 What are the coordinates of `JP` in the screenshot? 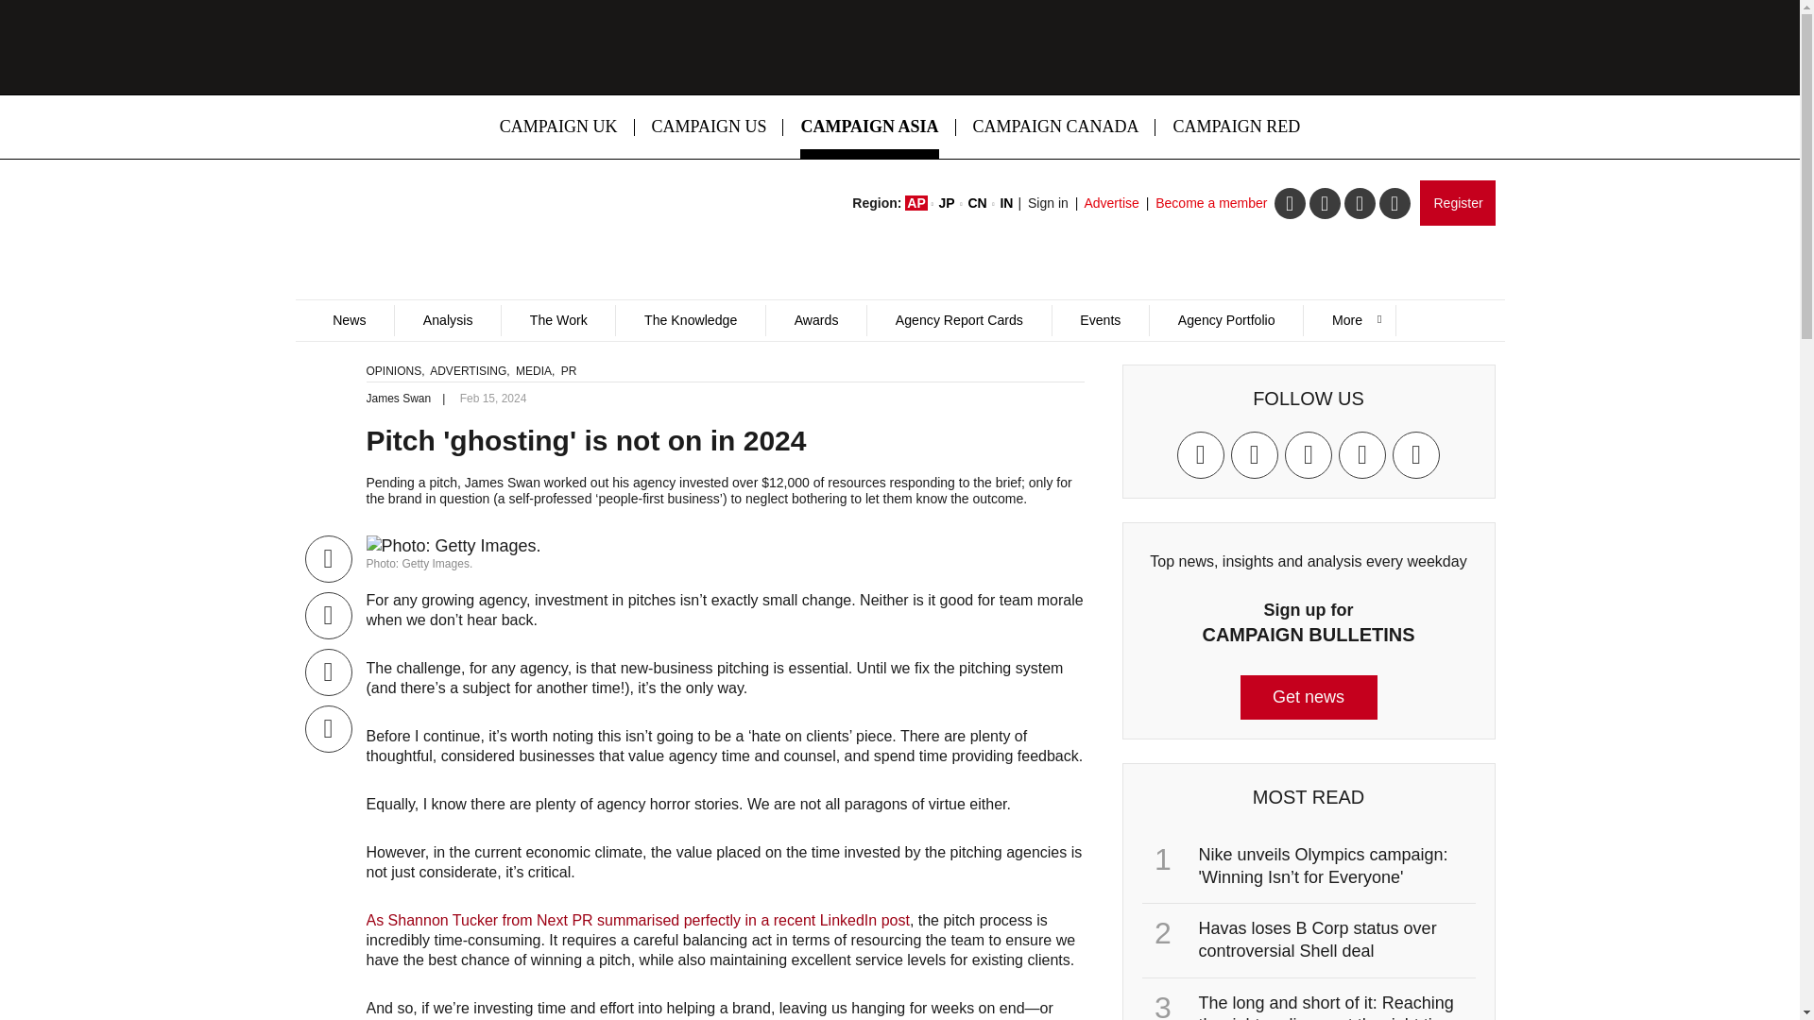 It's located at (947, 202).